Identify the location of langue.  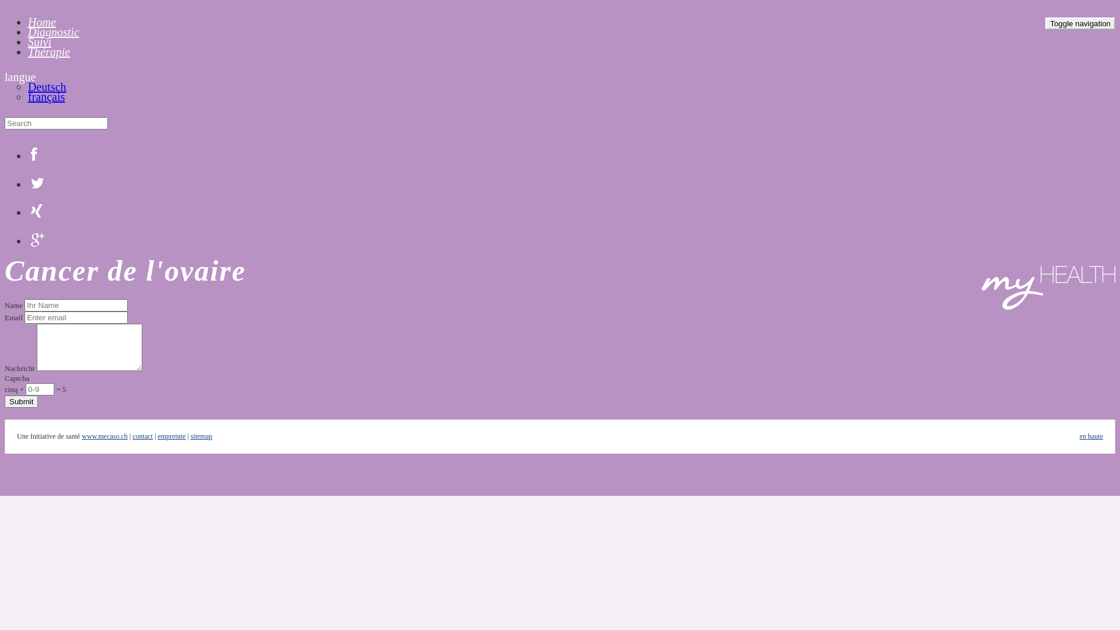
(20, 77).